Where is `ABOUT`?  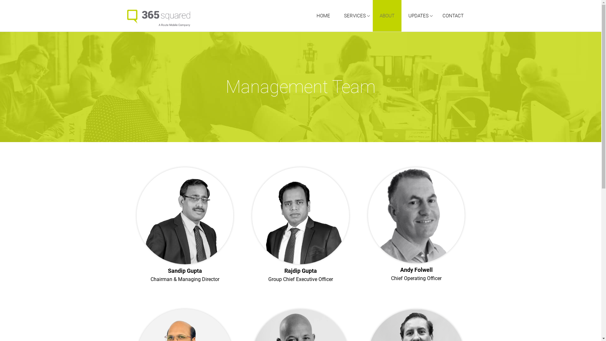
ABOUT is located at coordinates (387, 16).